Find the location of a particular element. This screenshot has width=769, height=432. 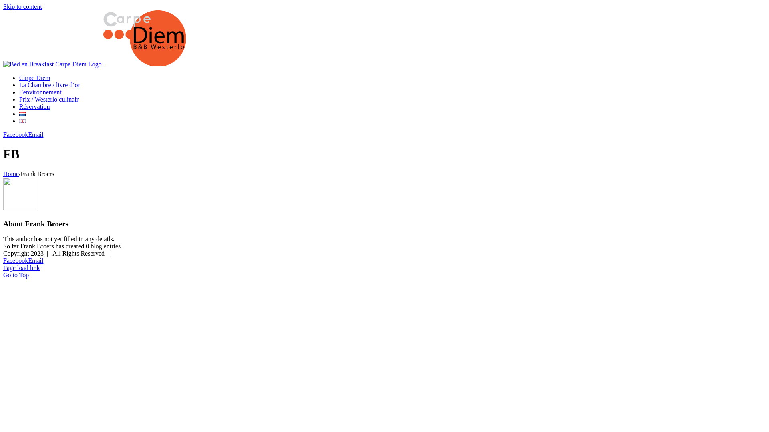

Email is located at coordinates (36, 261).